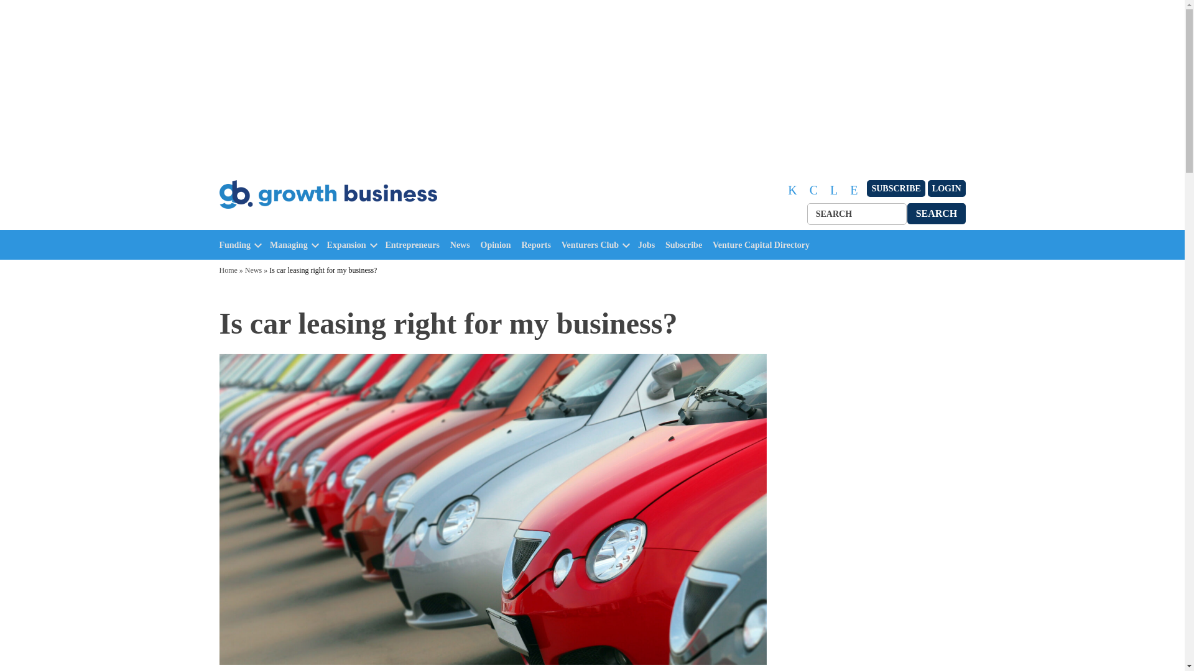 The height and width of the screenshot is (671, 1194). I want to click on LOGIN, so click(946, 189).